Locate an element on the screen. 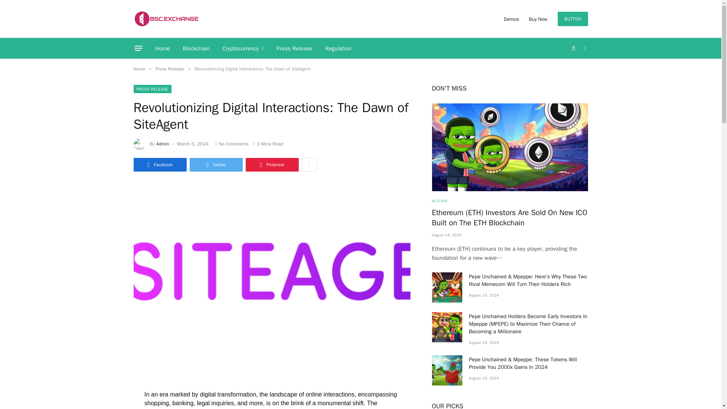 This screenshot has height=409, width=727. Posts by Admin is located at coordinates (163, 144).